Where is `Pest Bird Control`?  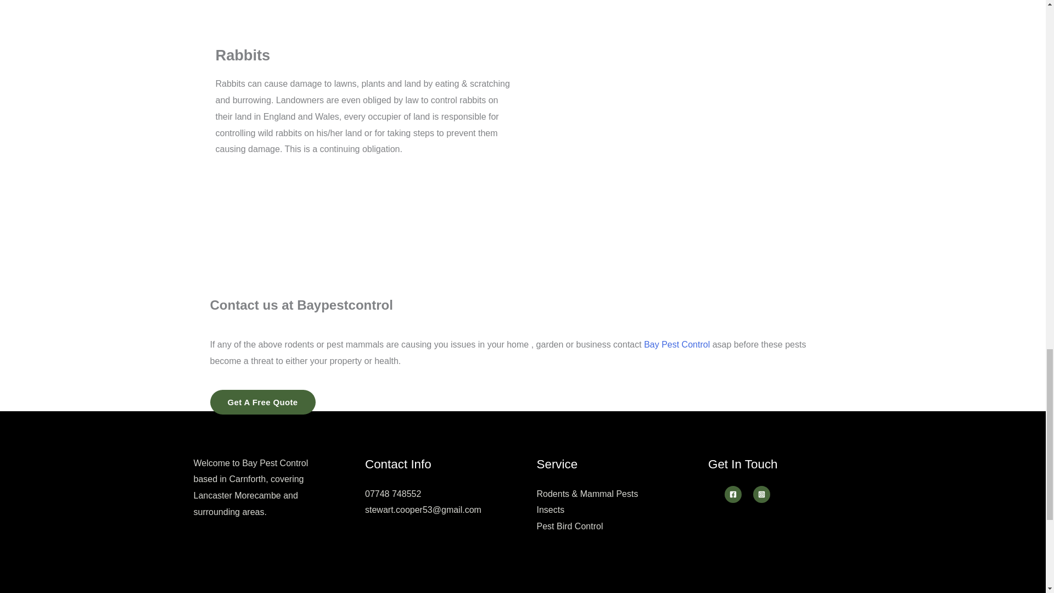
Pest Bird Control is located at coordinates (570, 526).